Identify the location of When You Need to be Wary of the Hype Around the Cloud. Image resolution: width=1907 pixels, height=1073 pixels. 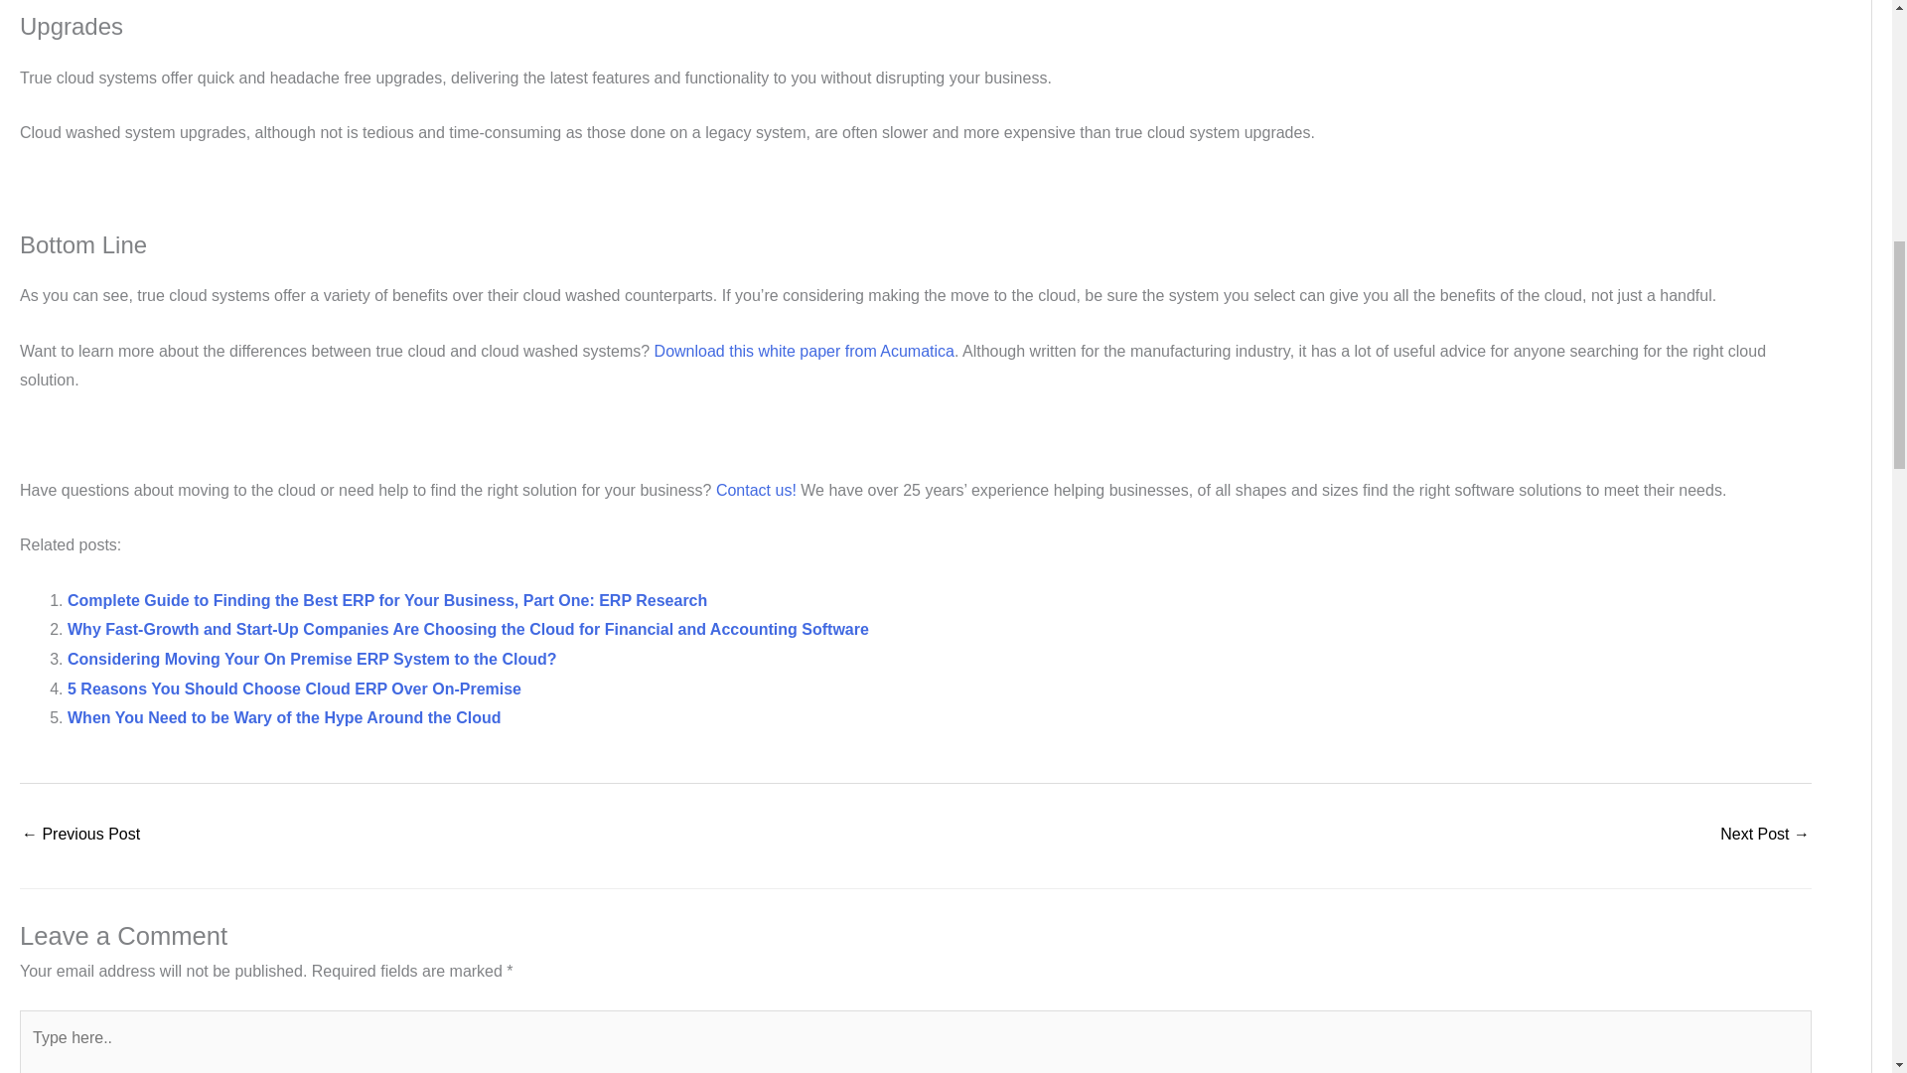
(283, 717).